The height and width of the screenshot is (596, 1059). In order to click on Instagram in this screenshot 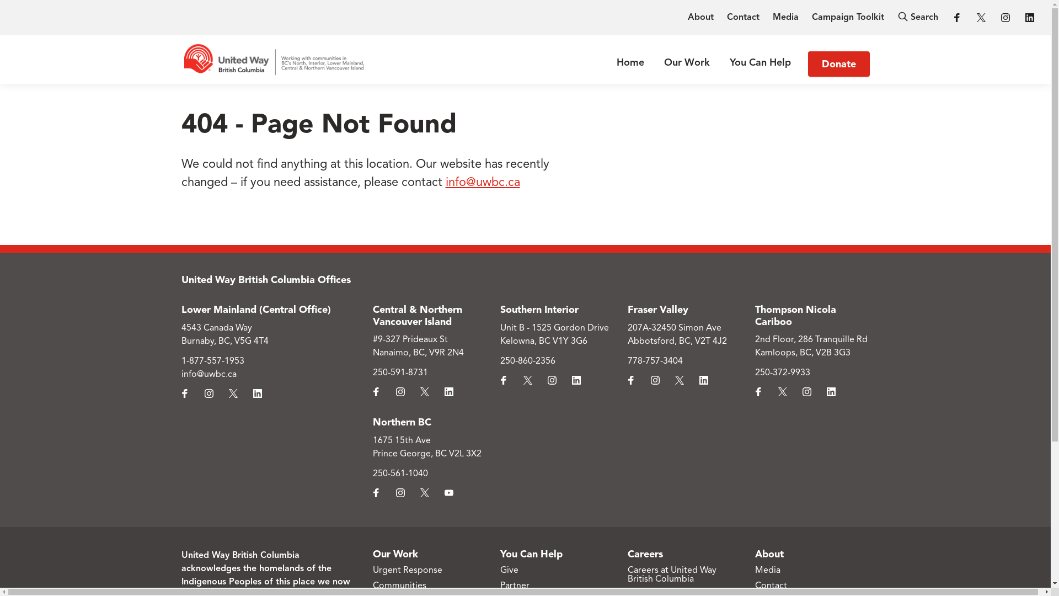, I will do `click(400, 493)`.